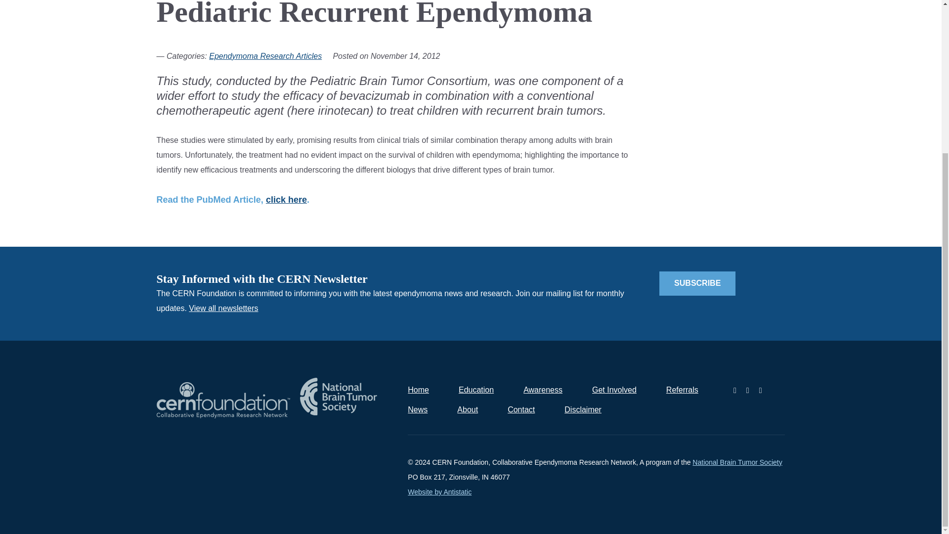  Describe the element at coordinates (737, 462) in the screenshot. I see `National Brain Tumor Society` at that location.